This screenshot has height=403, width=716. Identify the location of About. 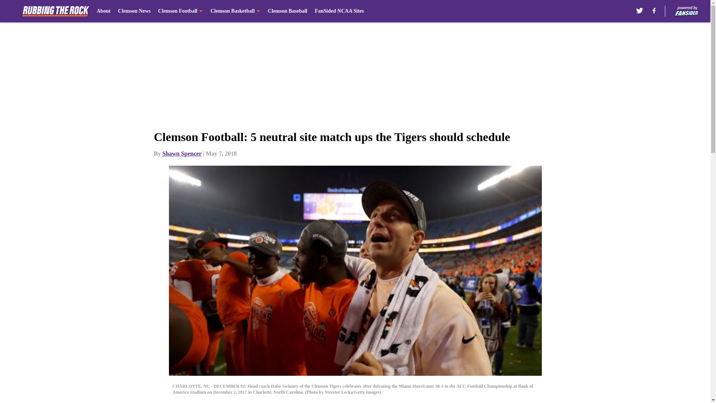
(103, 11).